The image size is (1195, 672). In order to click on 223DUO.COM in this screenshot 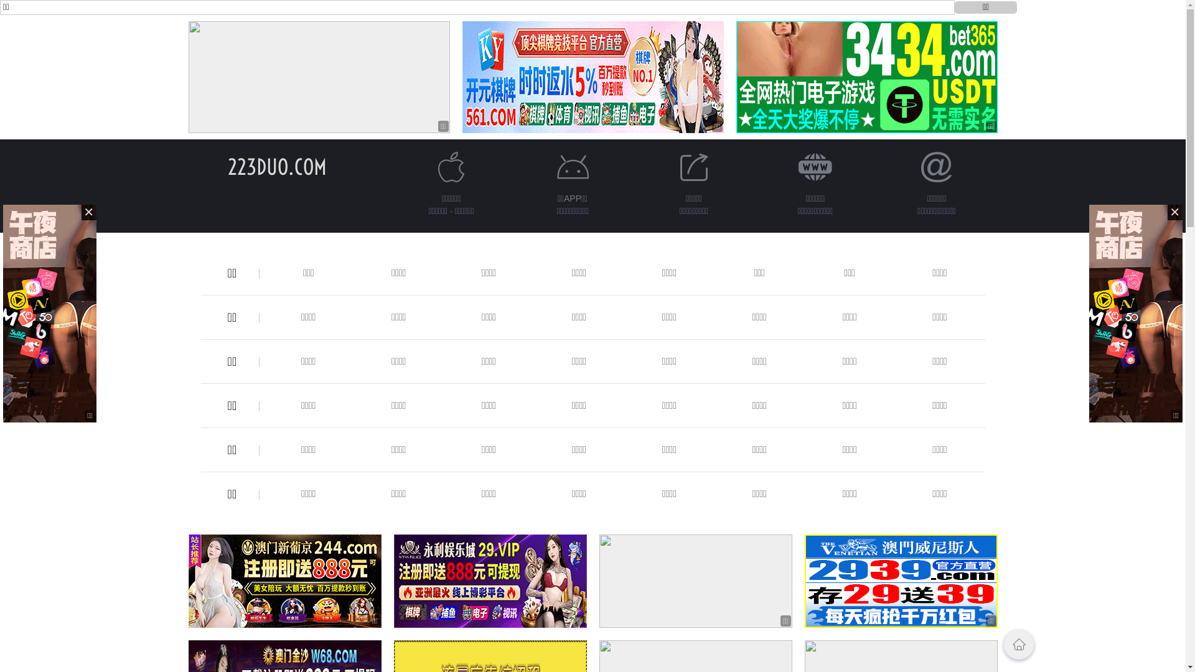, I will do `click(278, 167)`.